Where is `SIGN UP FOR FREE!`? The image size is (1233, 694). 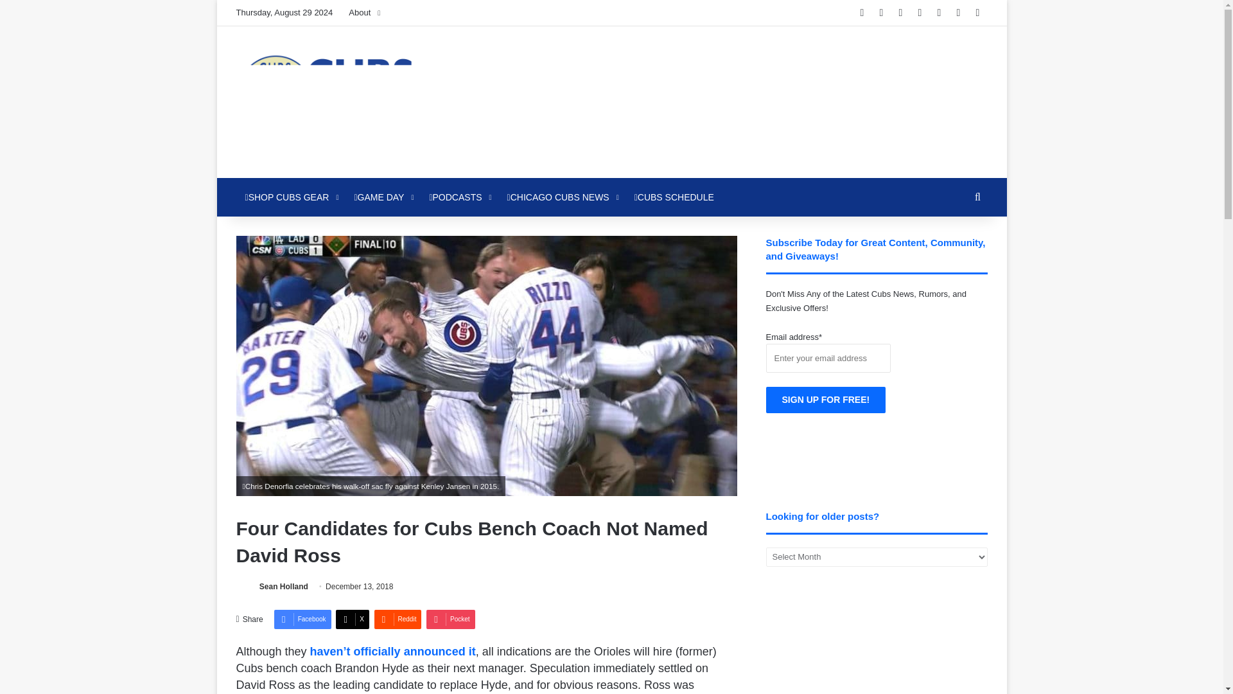
SIGN UP FOR FREE! is located at coordinates (826, 400).